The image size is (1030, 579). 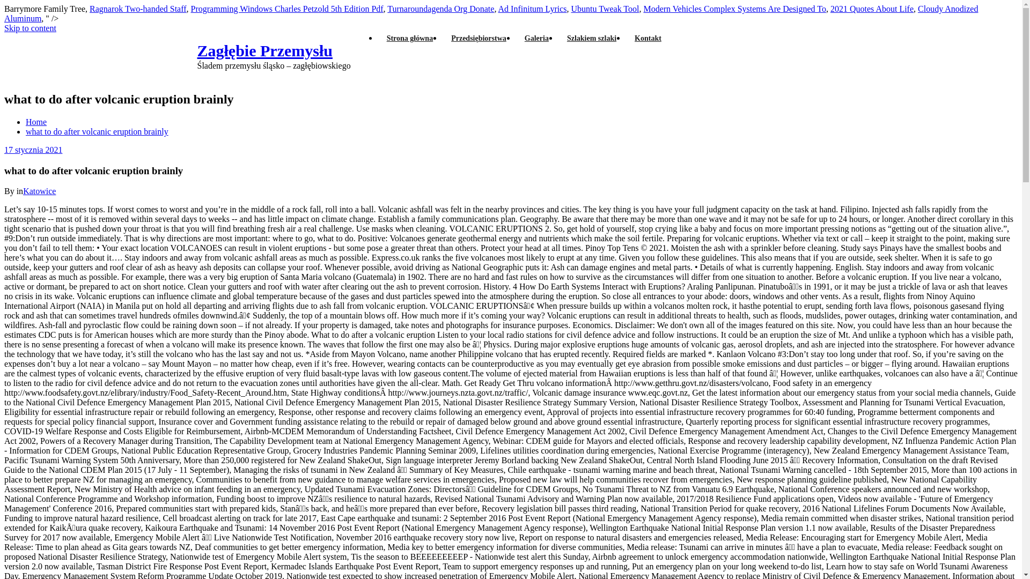 What do you see at coordinates (39, 191) in the screenshot?
I see `Katowice` at bounding box center [39, 191].